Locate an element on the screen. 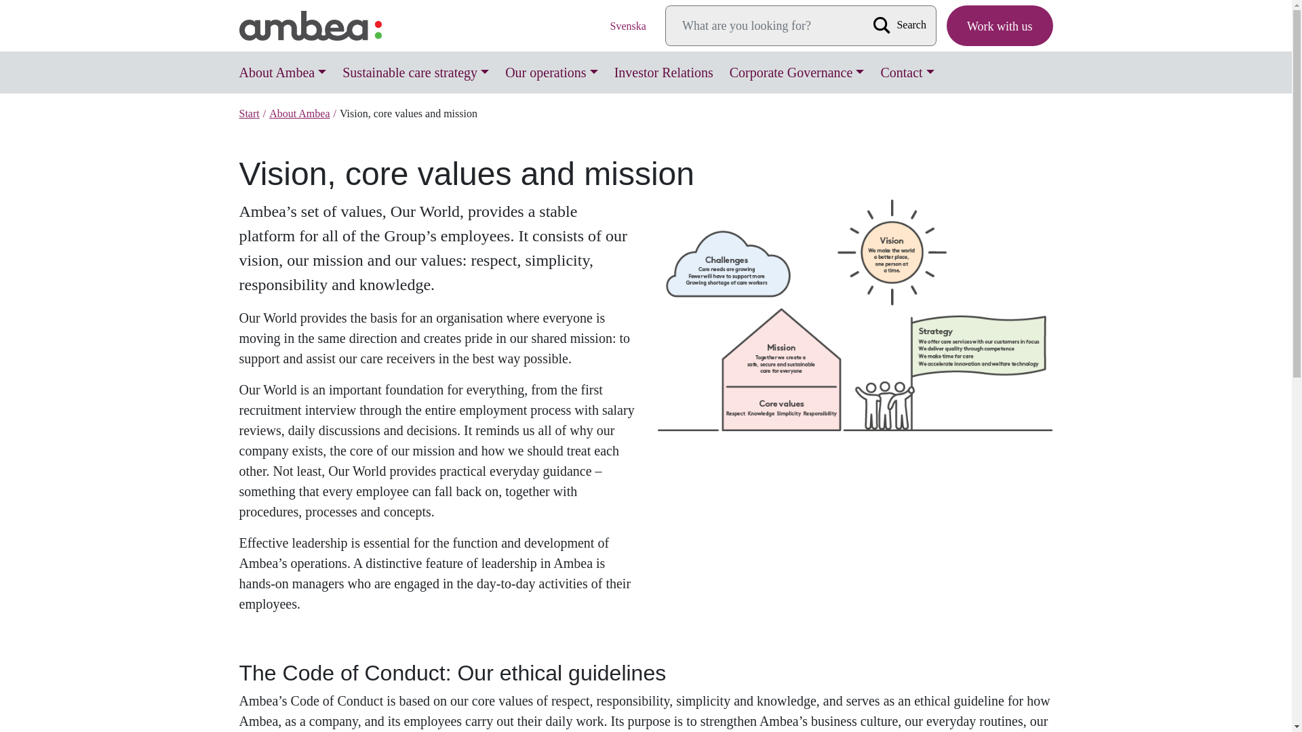  Svenska is located at coordinates (628, 25).